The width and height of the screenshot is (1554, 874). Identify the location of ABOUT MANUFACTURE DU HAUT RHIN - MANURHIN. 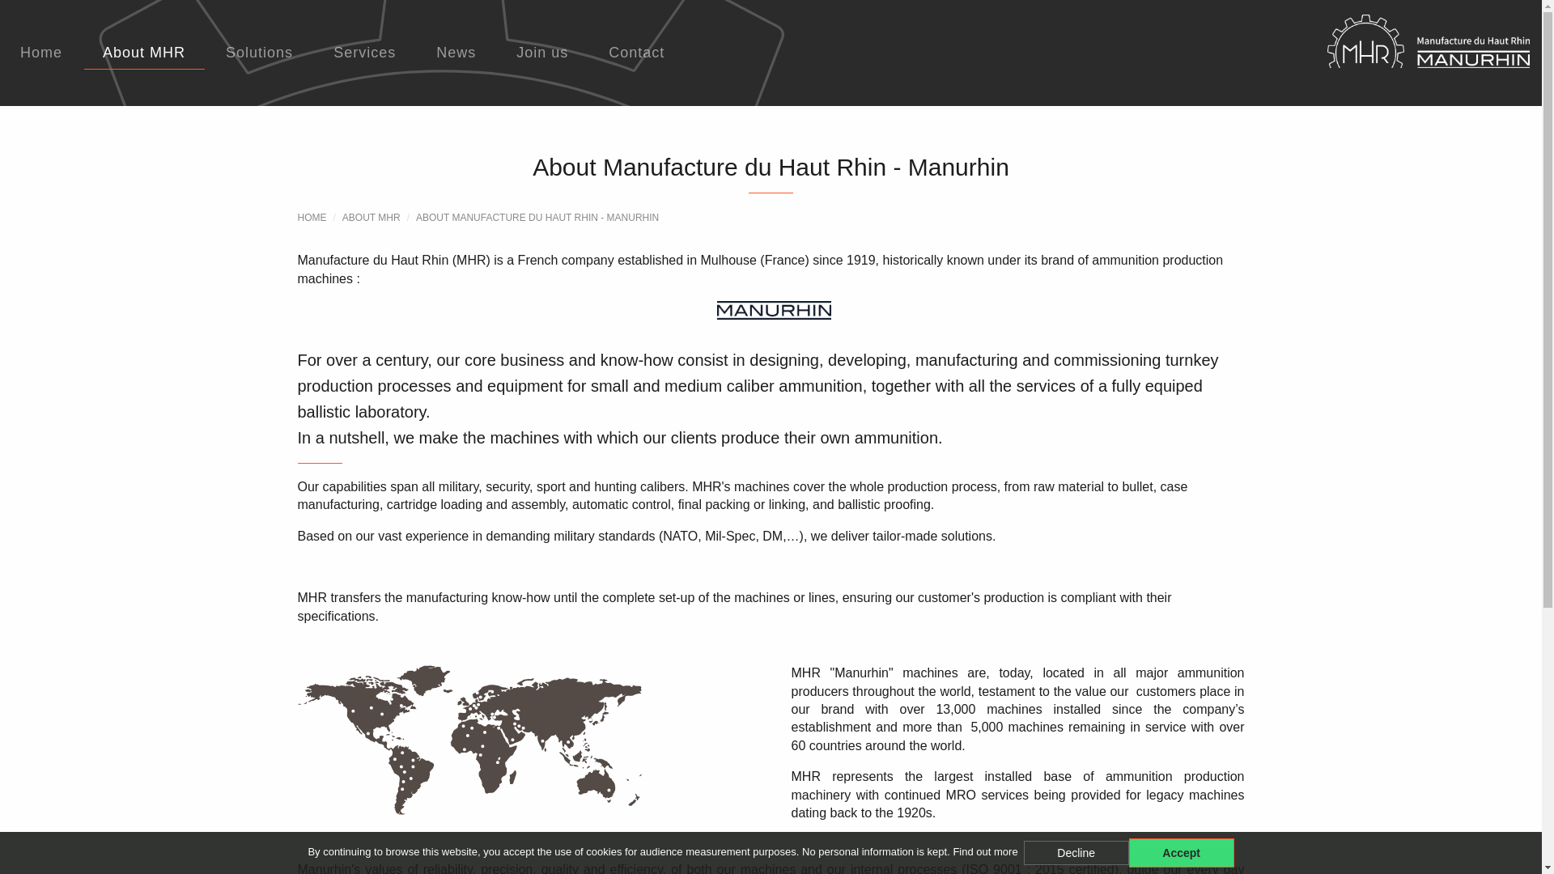
(537, 218).